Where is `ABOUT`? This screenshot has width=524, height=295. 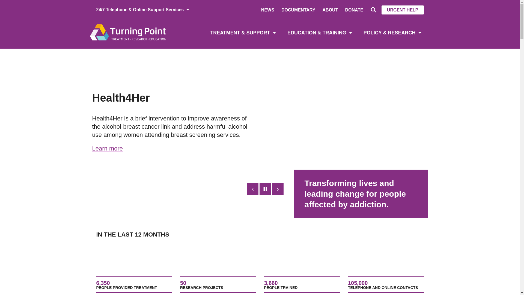
ABOUT is located at coordinates (330, 10).